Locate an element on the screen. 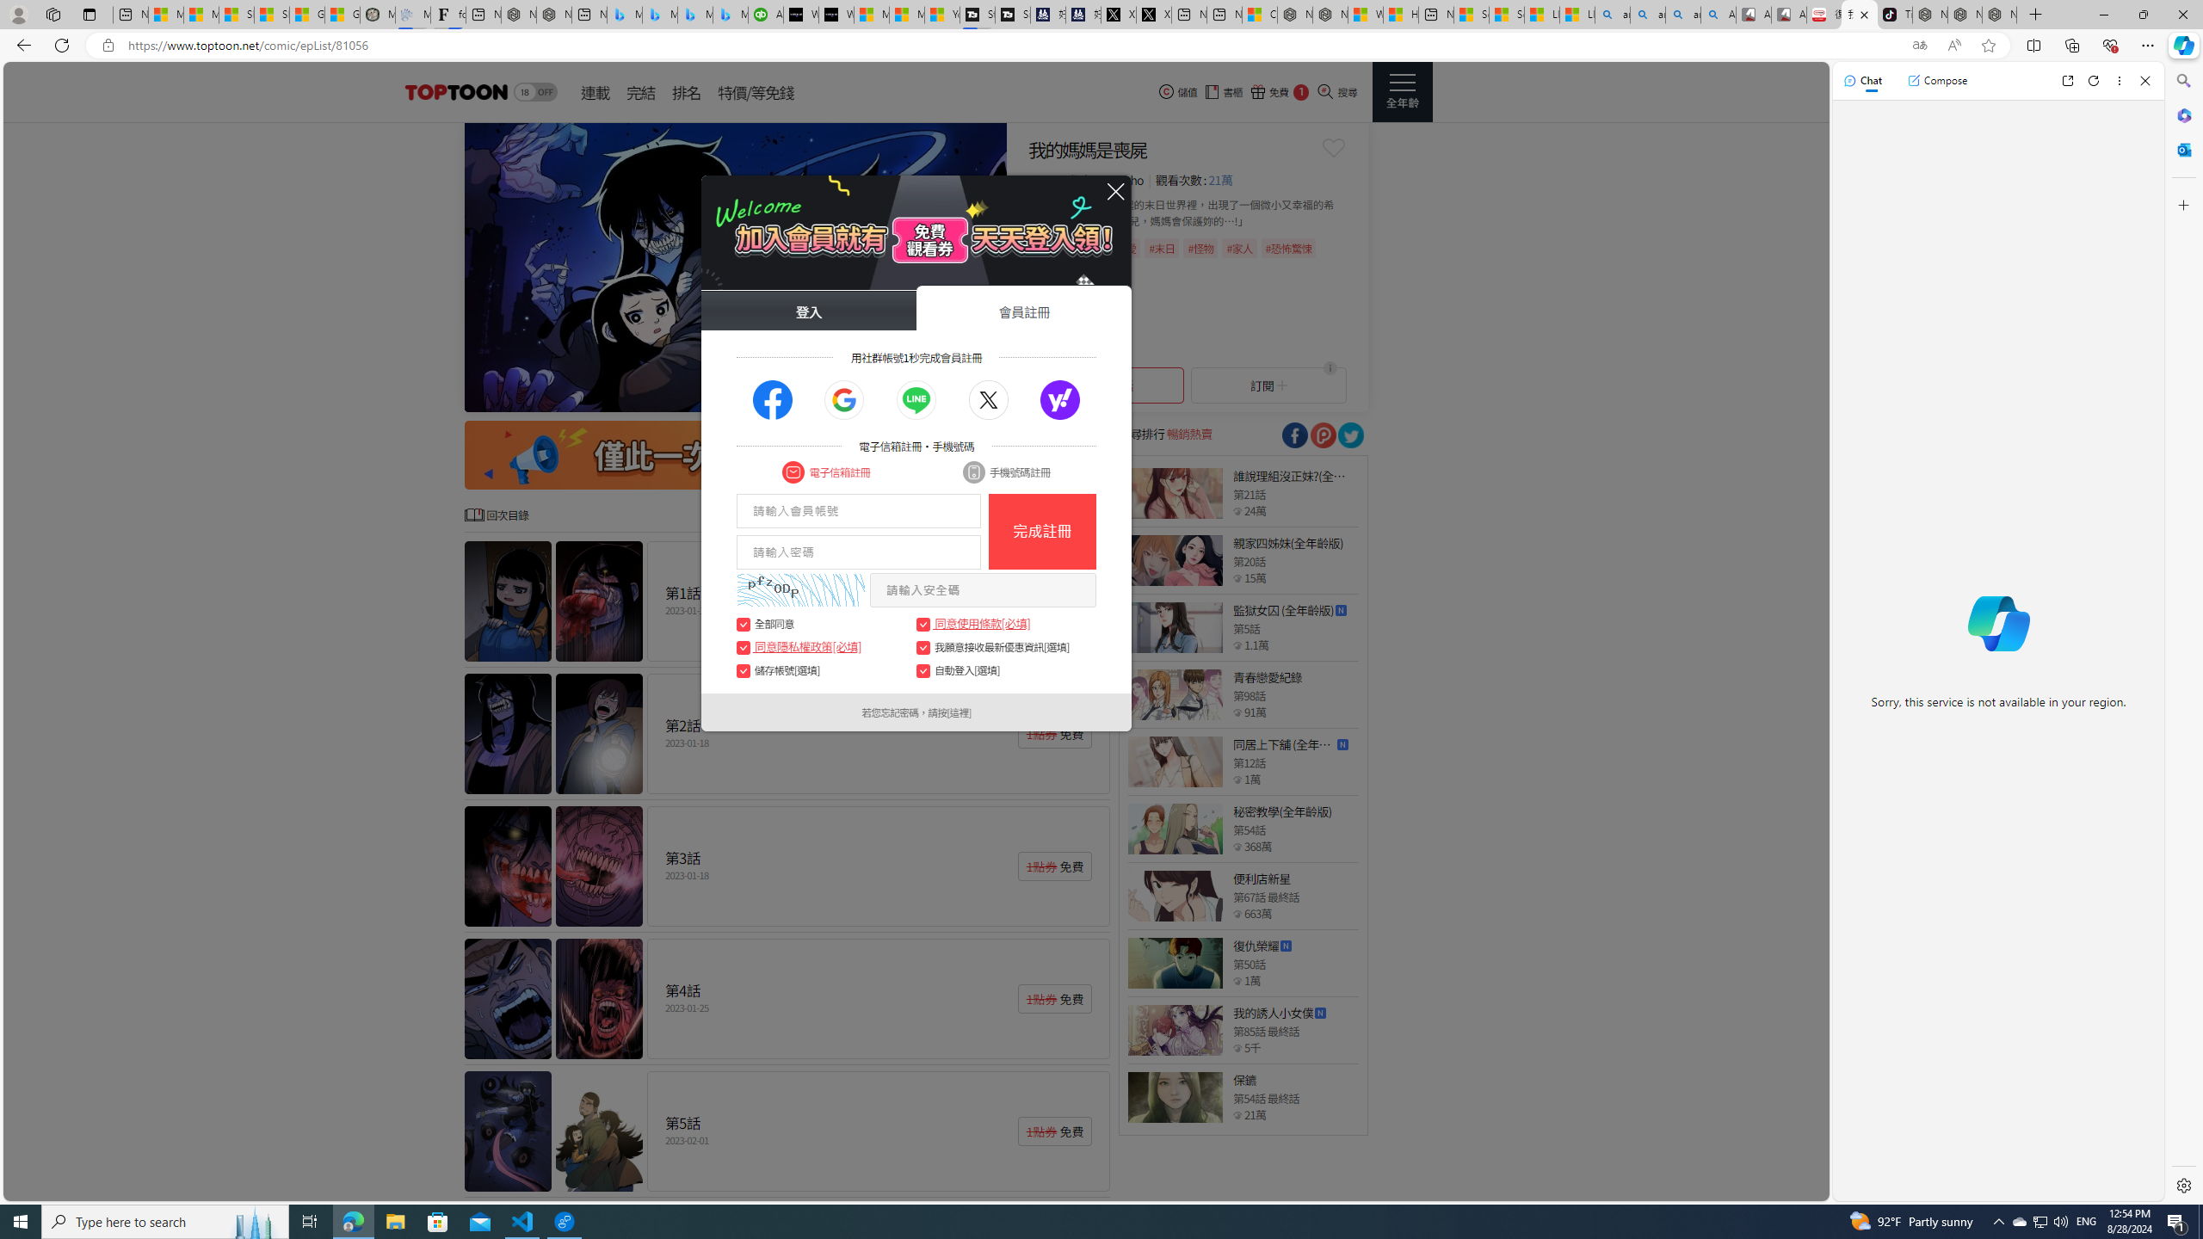 The width and height of the screenshot is (2203, 1239). Microsoft Start is located at coordinates (906, 15).